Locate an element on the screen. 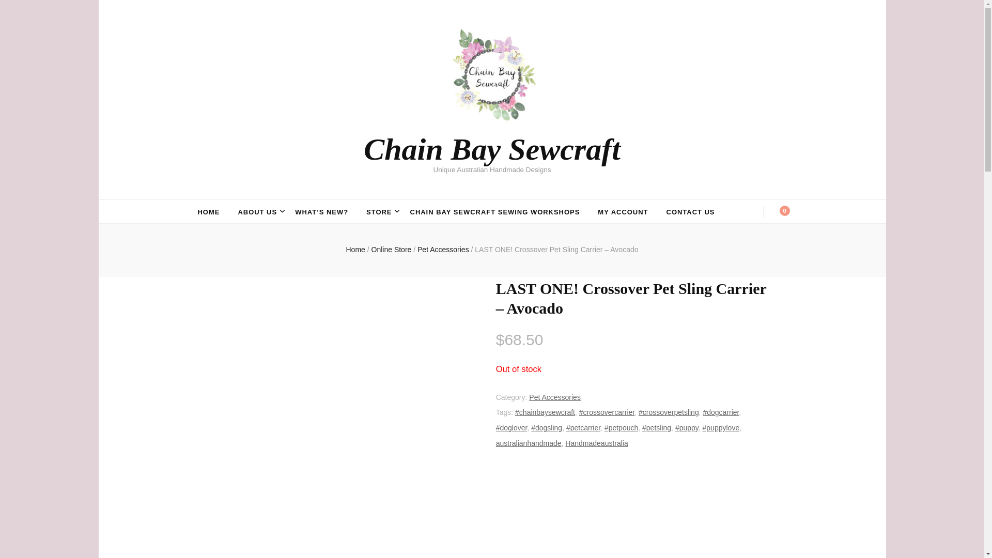 This screenshot has height=558, width=992. Chain Bay Sewcraft is located at coordinates (492, 149).